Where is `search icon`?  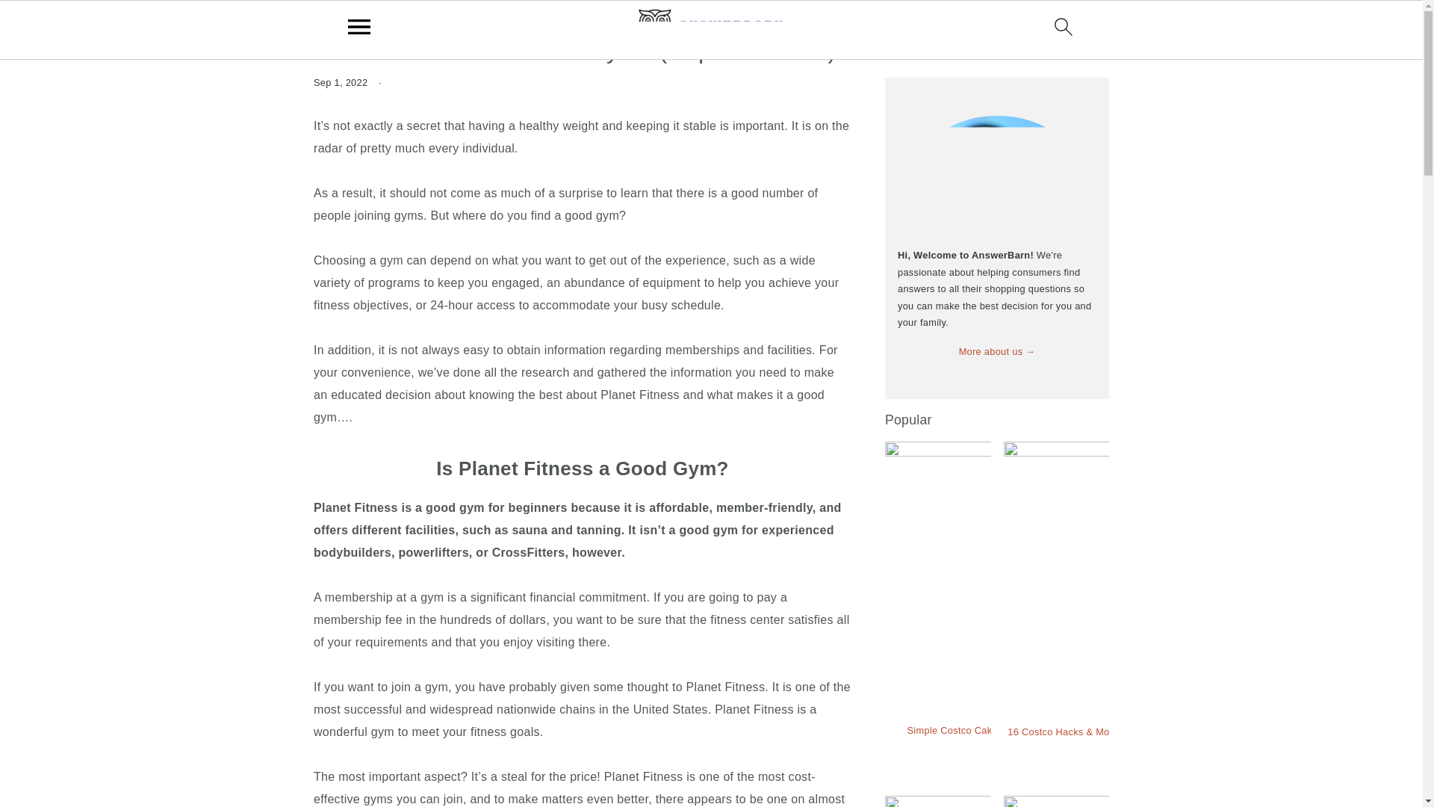 search icon is located at coordinates (1064, 26).